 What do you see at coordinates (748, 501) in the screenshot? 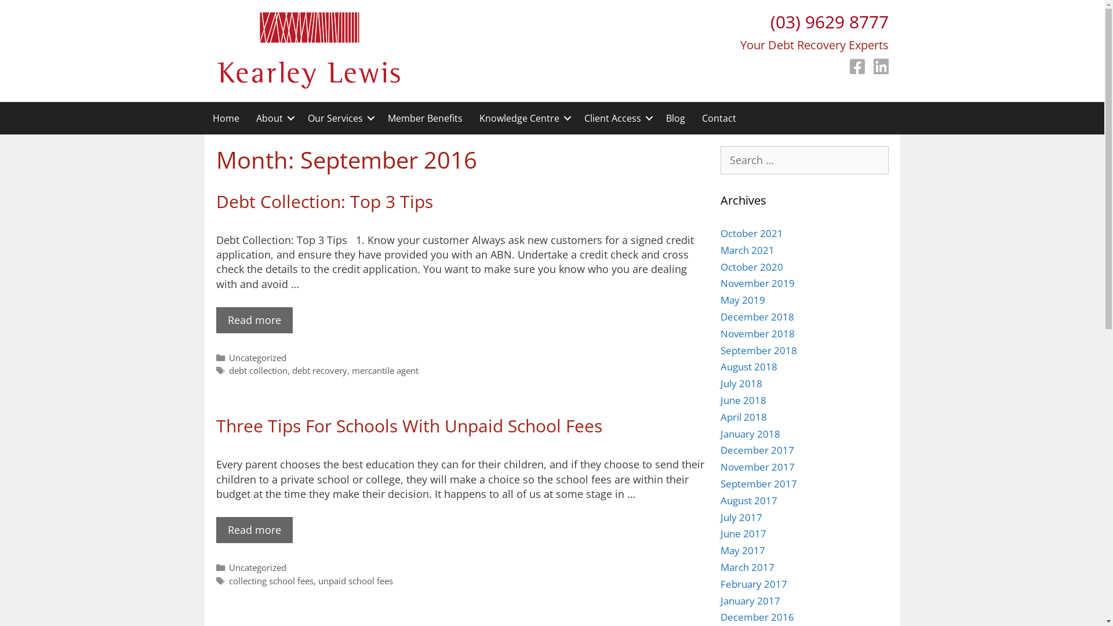
I see `August 2017` at bounding box center [748, 501].